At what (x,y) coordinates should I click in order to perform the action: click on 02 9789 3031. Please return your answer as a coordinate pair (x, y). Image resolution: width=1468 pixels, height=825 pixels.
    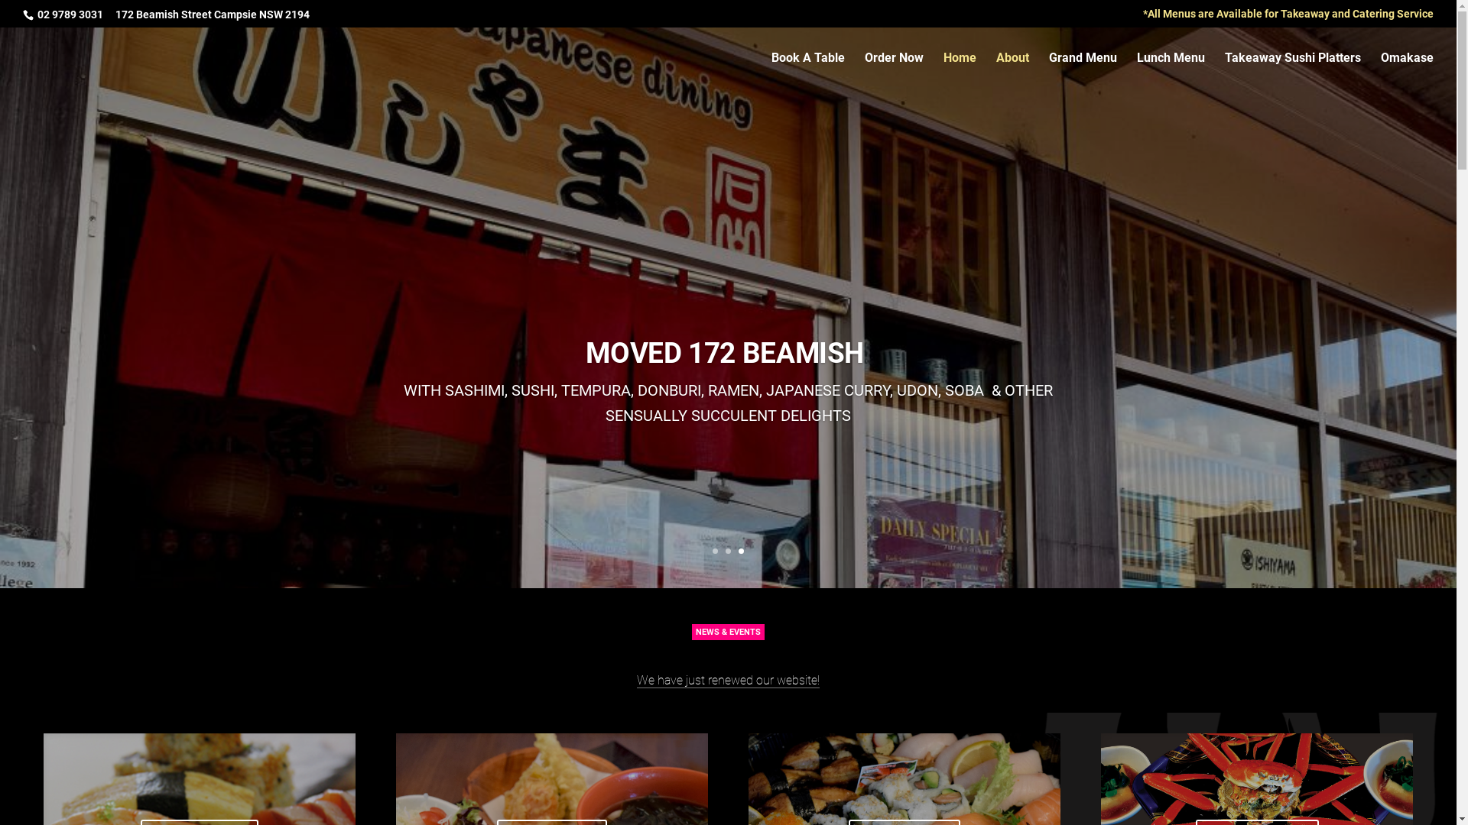
    Looking at the image, I should click on (69, 14).